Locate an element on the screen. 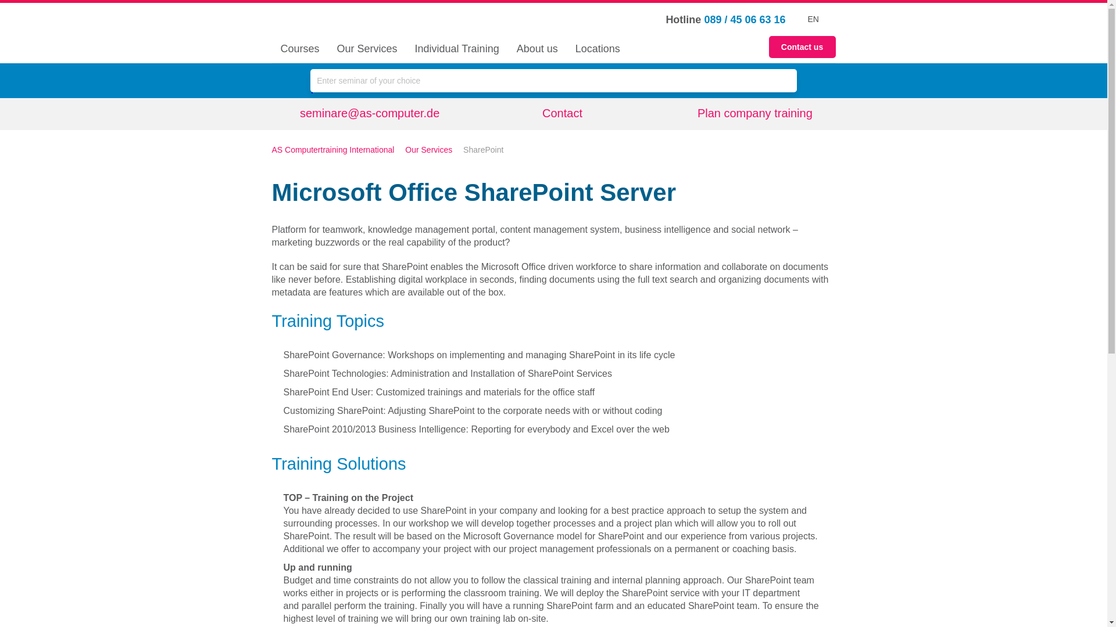 This screenshot has height=627, width=1116. Plan company training is located at coordinates (746, 114).